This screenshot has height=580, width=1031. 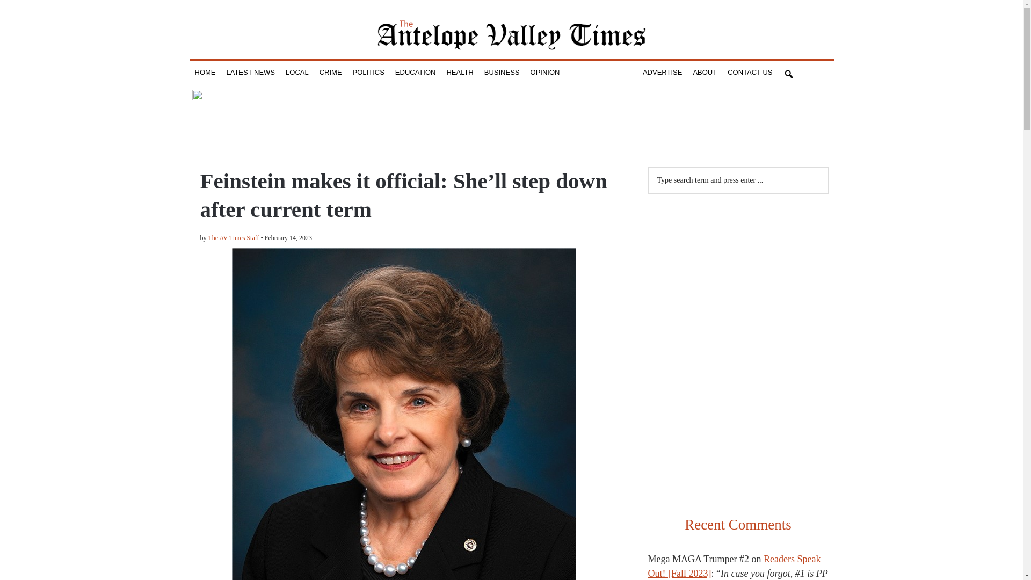 What do you see at coordinates (750, 72) in the screenshot?
I see `CONTACT US` at bounding box center [750, 72].